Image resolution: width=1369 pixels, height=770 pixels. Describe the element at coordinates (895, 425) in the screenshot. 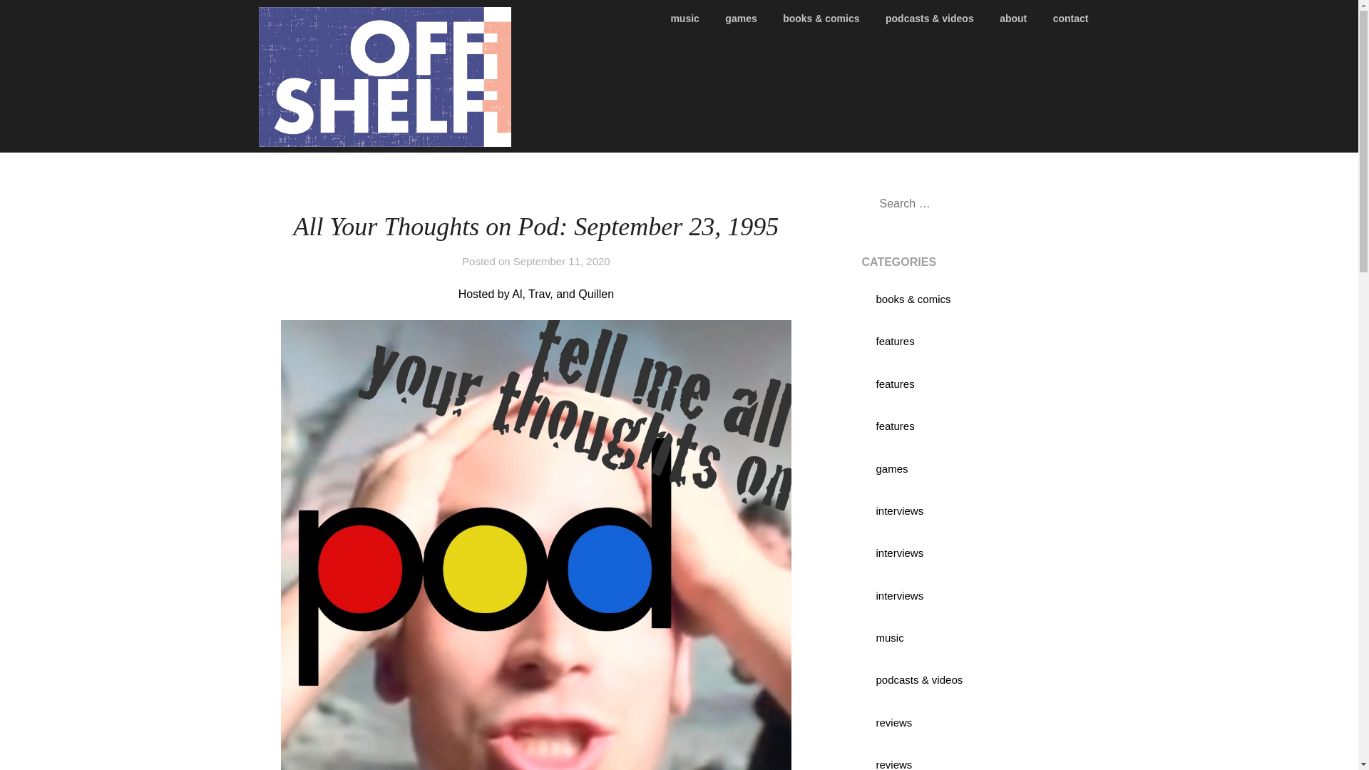

I see `features` at that location.